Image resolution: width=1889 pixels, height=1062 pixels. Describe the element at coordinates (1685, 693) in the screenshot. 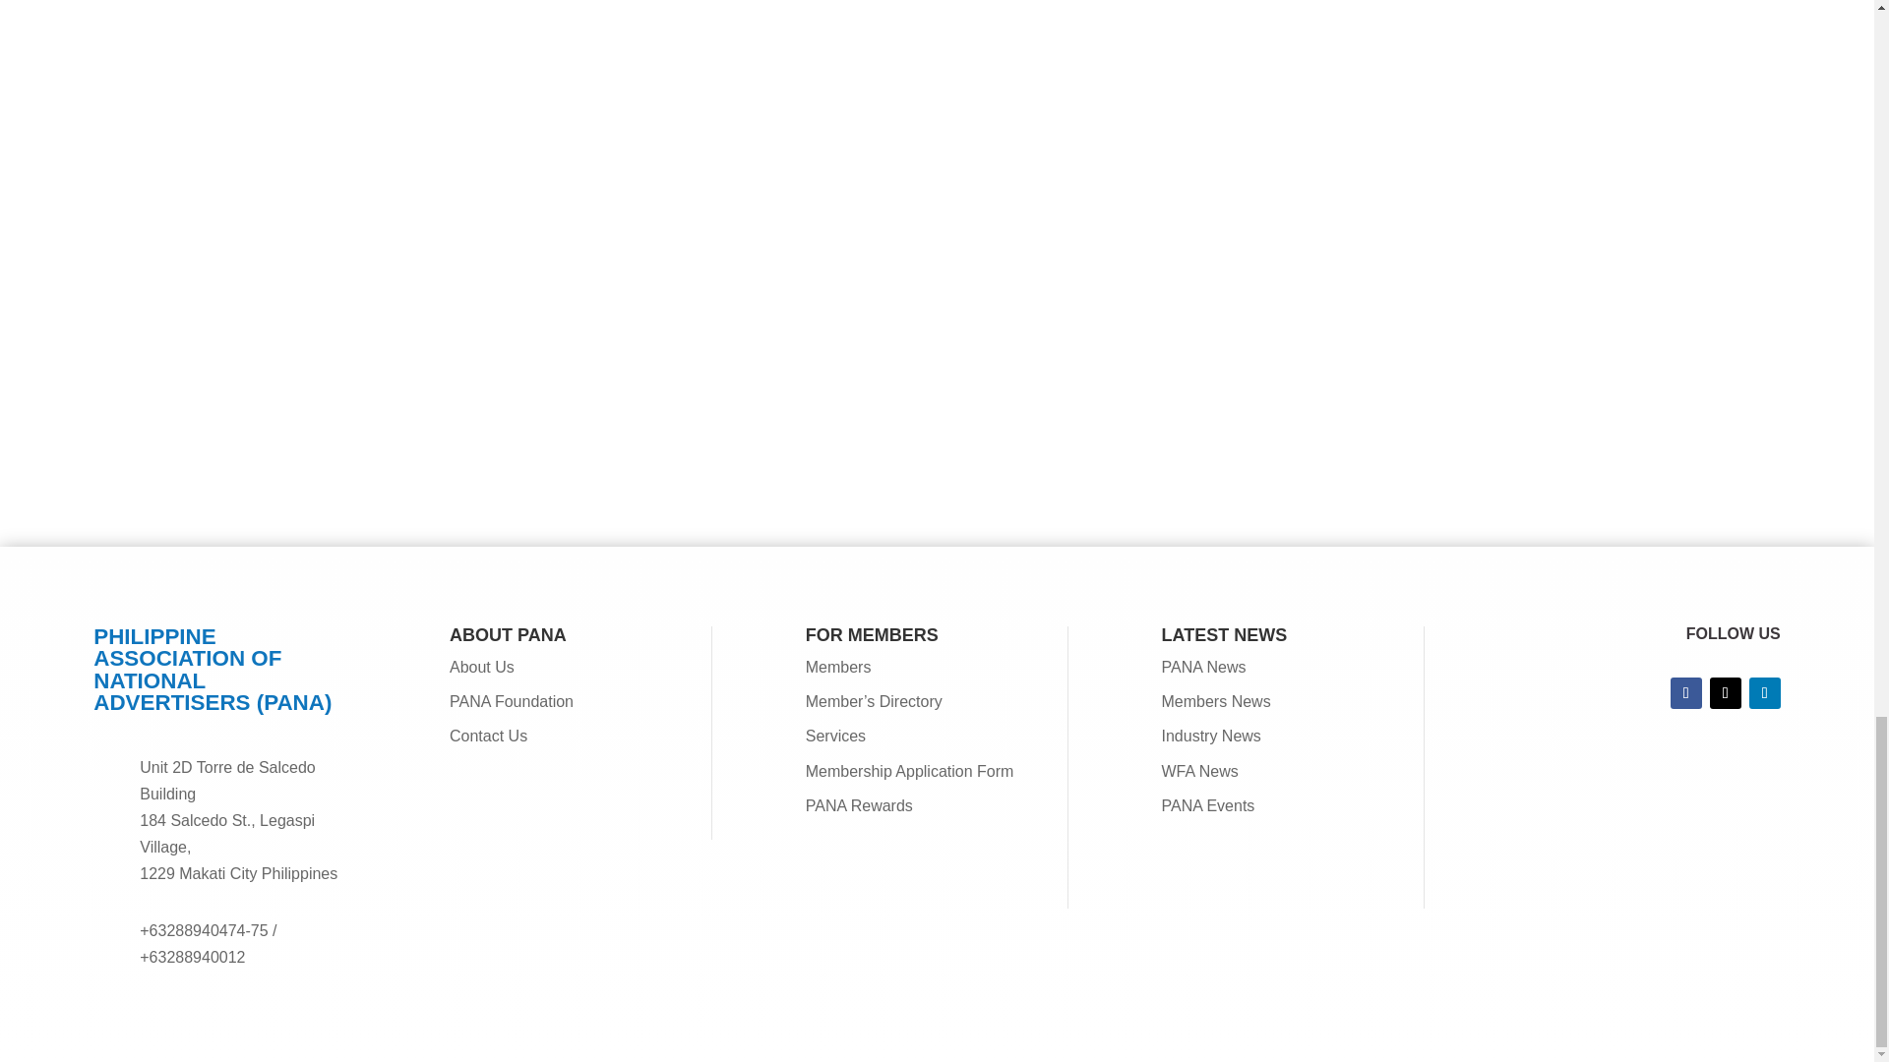

I see `Follow on Facebook` at that location.